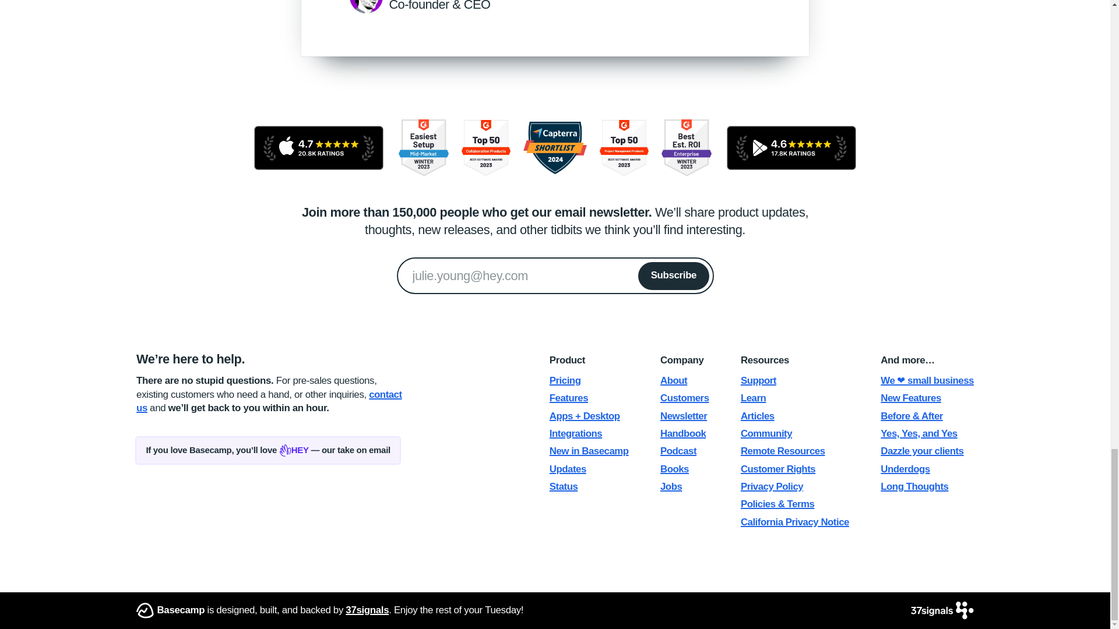 This screenshot has width=1119, height=629. I want to click on Jobs, so click(670, 486).